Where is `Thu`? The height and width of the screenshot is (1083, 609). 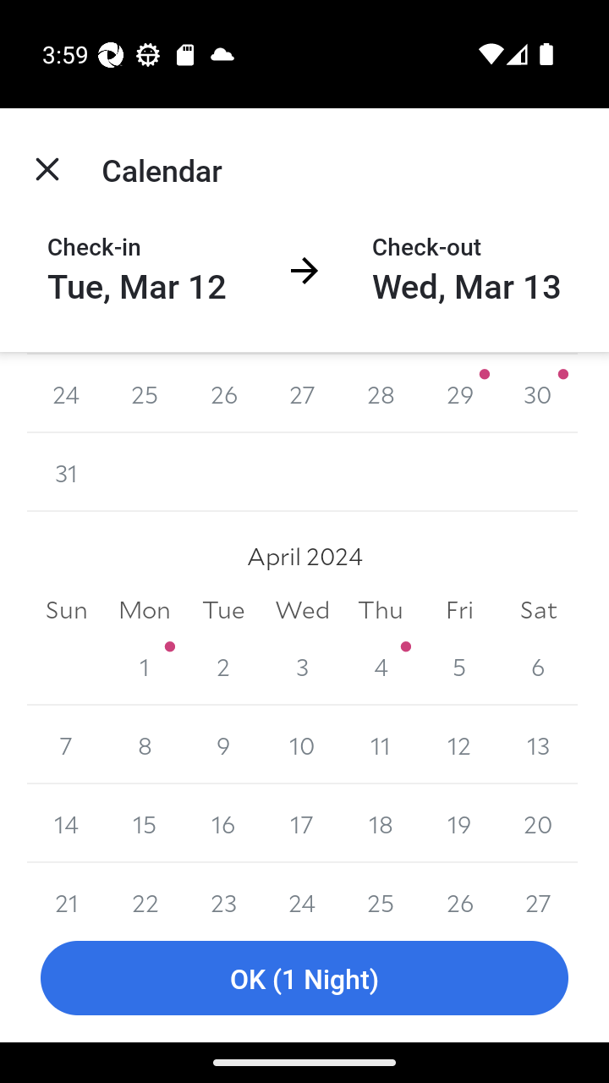 Thu is located at coordinates (381, 609).